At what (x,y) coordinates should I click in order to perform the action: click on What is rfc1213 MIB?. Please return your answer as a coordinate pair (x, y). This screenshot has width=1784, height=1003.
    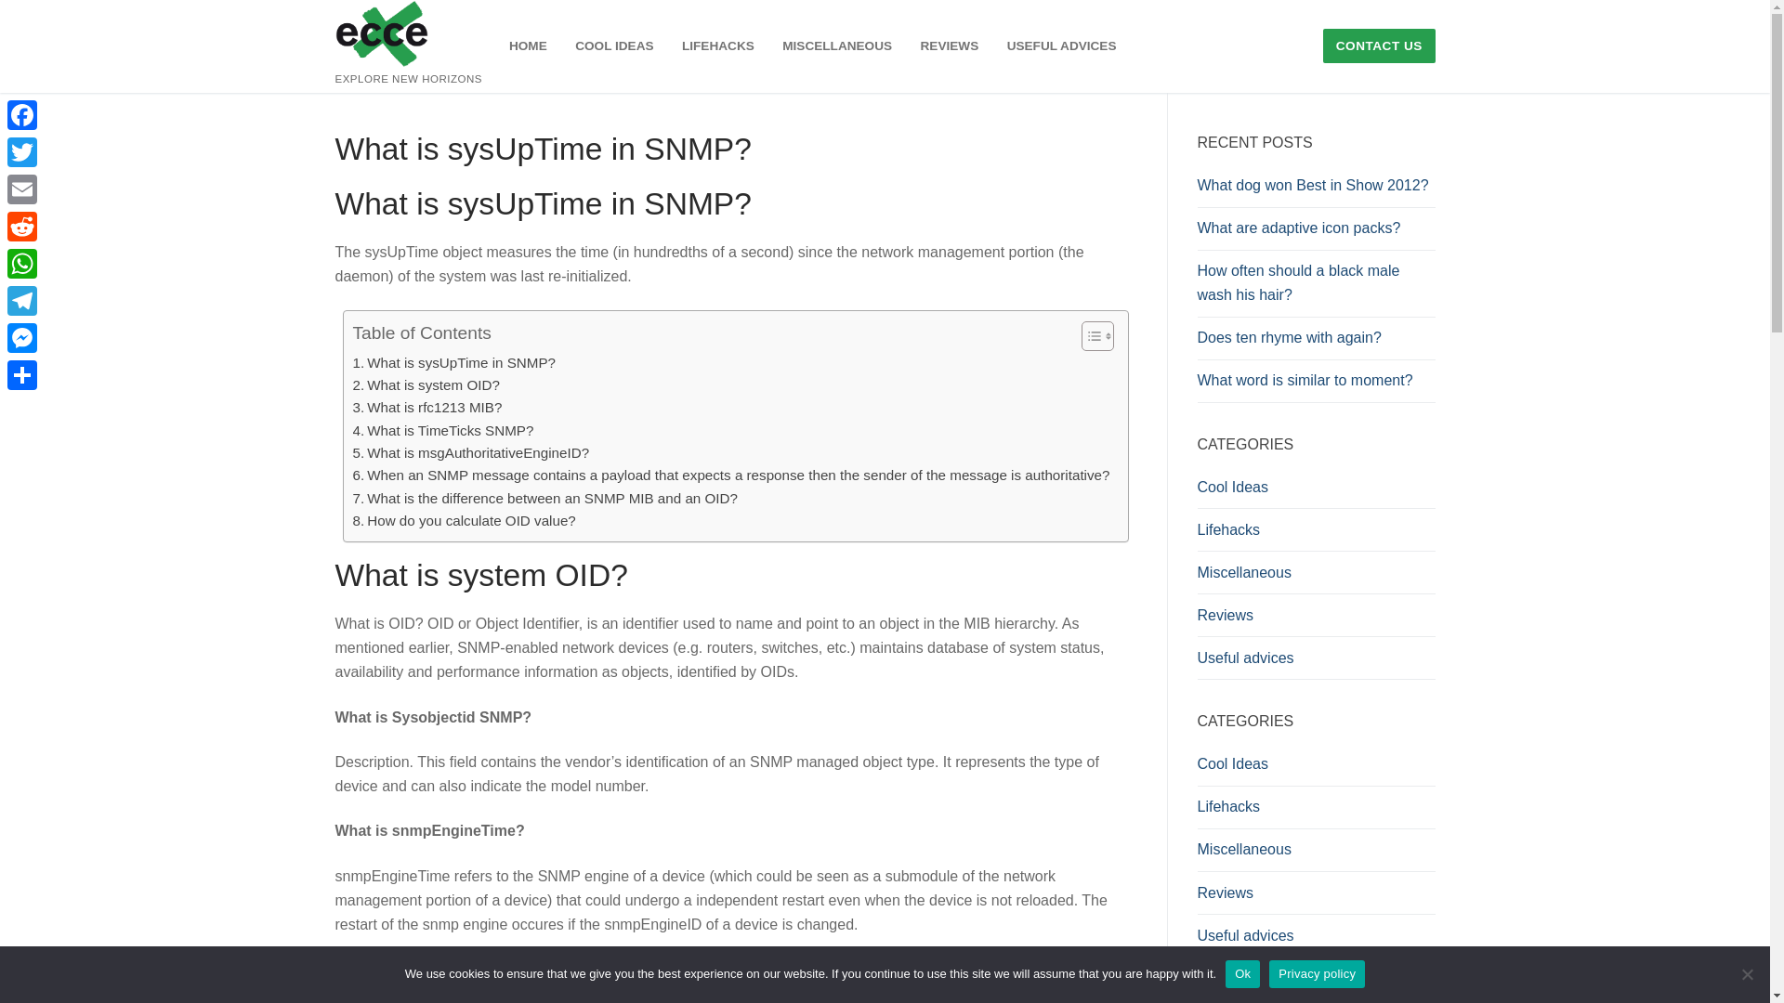
    Looking at the image, I should click on (427, 407).